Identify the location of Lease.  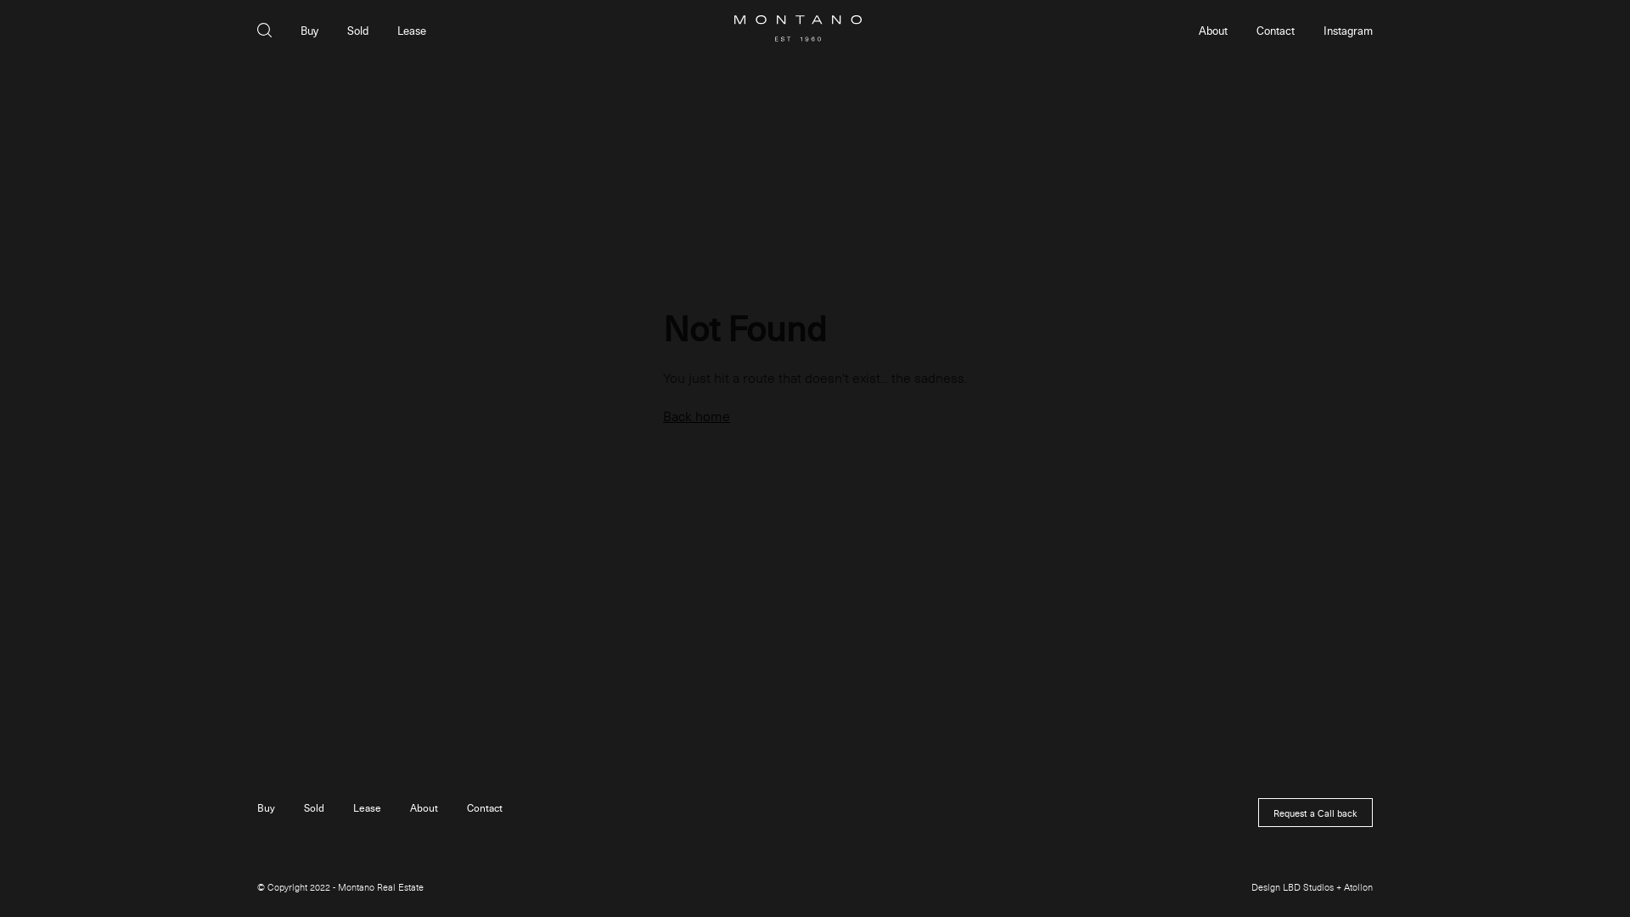
(412, 31).